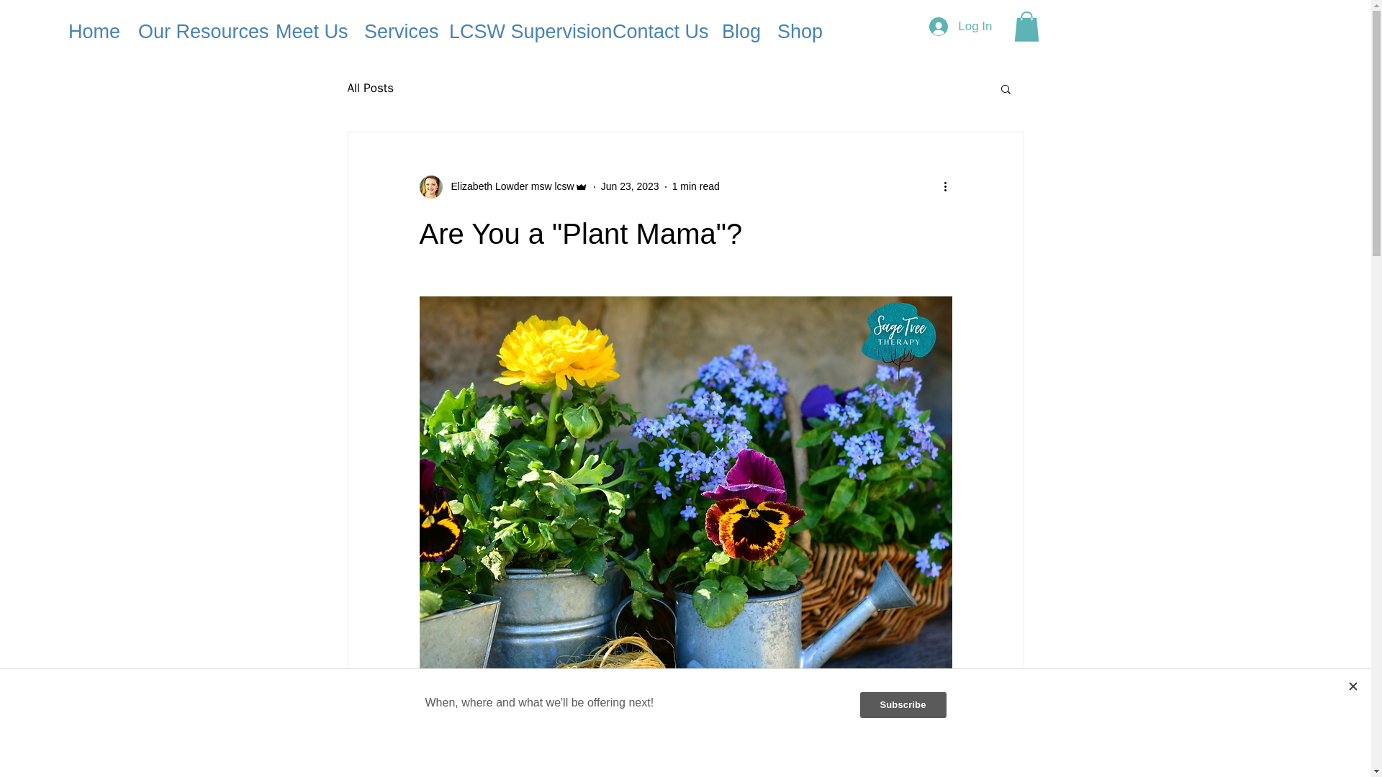  Describe the element at coordinates (196, 32) in the screenshot. I see `Our Resources` at that location.